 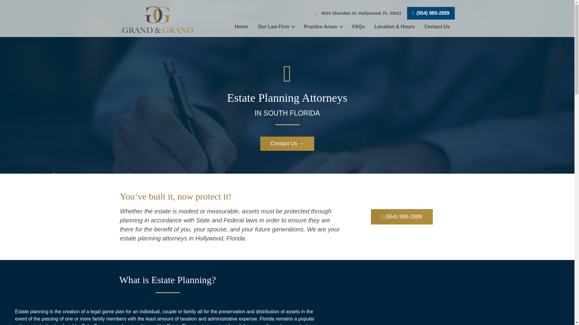 I want to click on Our Law Firm, so click(x=276, y=27).